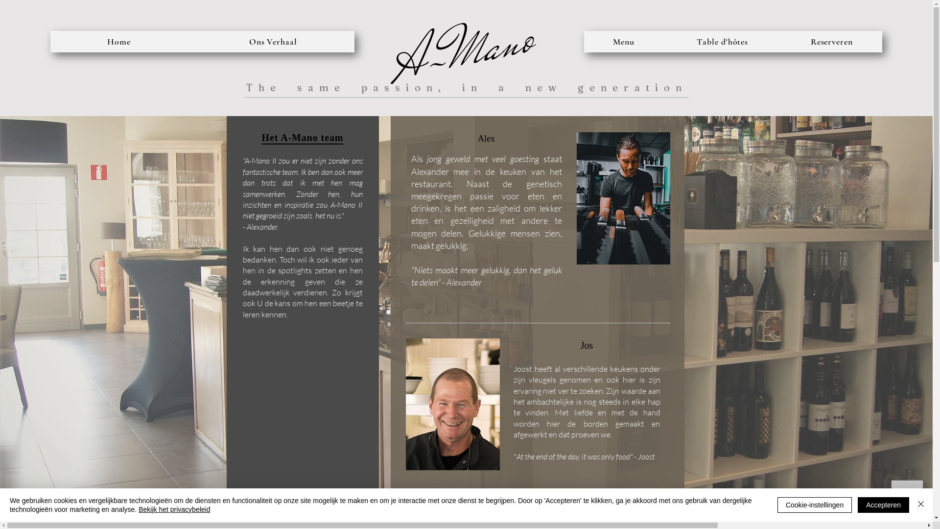  Describe the element at coordinates (910, 499) in the screenshot. I see `Wix Chat` at that location.